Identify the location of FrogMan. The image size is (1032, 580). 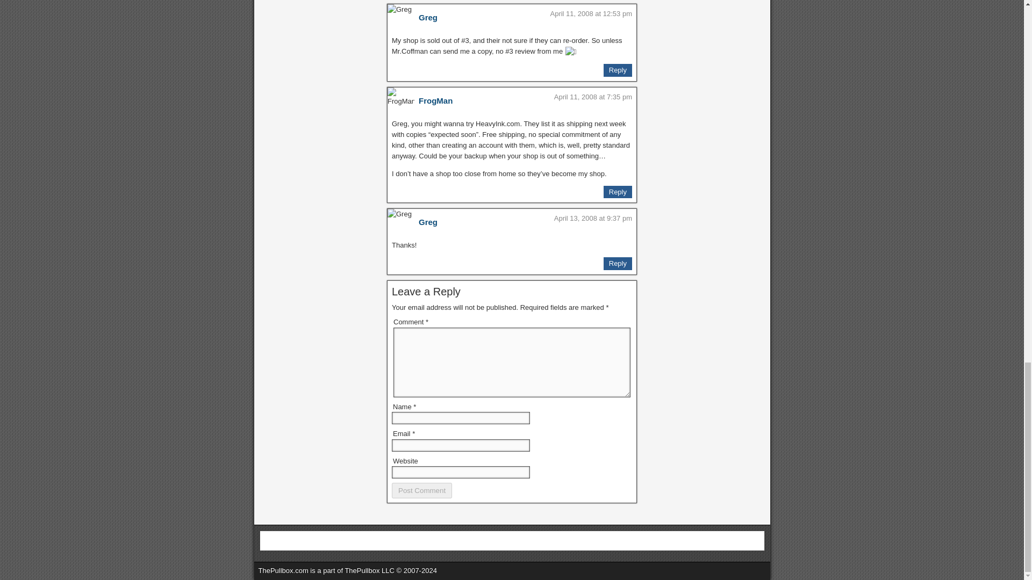
(435, 100).